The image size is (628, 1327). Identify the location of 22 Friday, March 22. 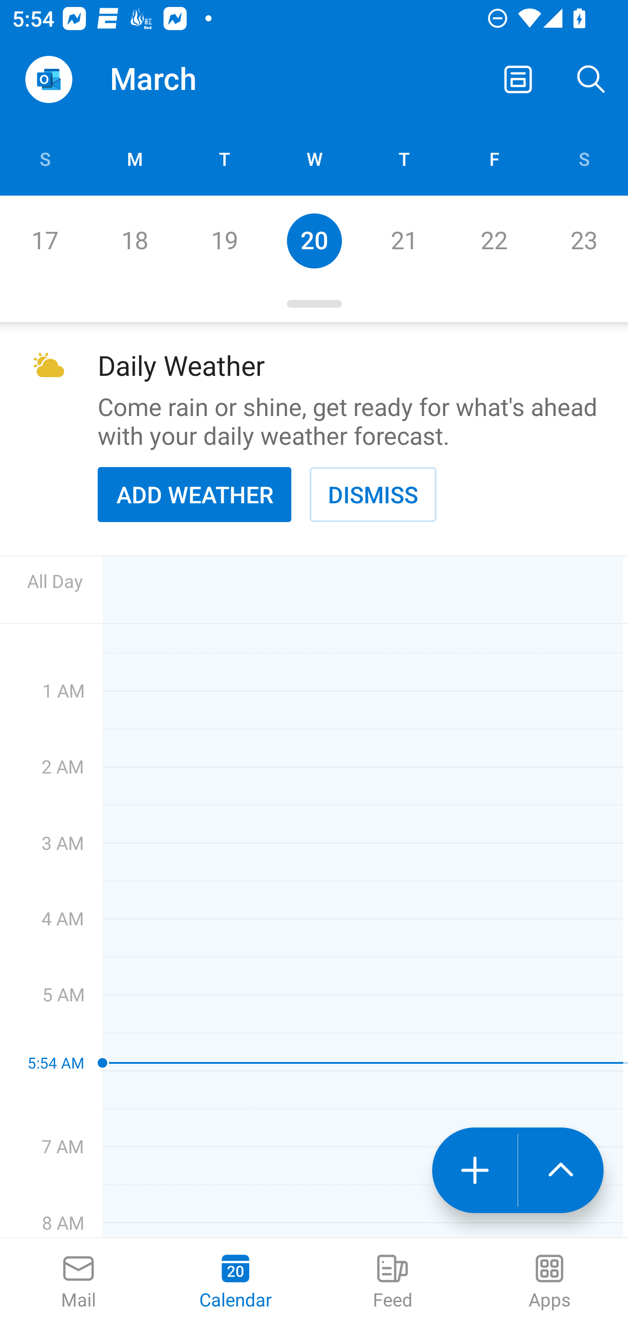
(494, 241).